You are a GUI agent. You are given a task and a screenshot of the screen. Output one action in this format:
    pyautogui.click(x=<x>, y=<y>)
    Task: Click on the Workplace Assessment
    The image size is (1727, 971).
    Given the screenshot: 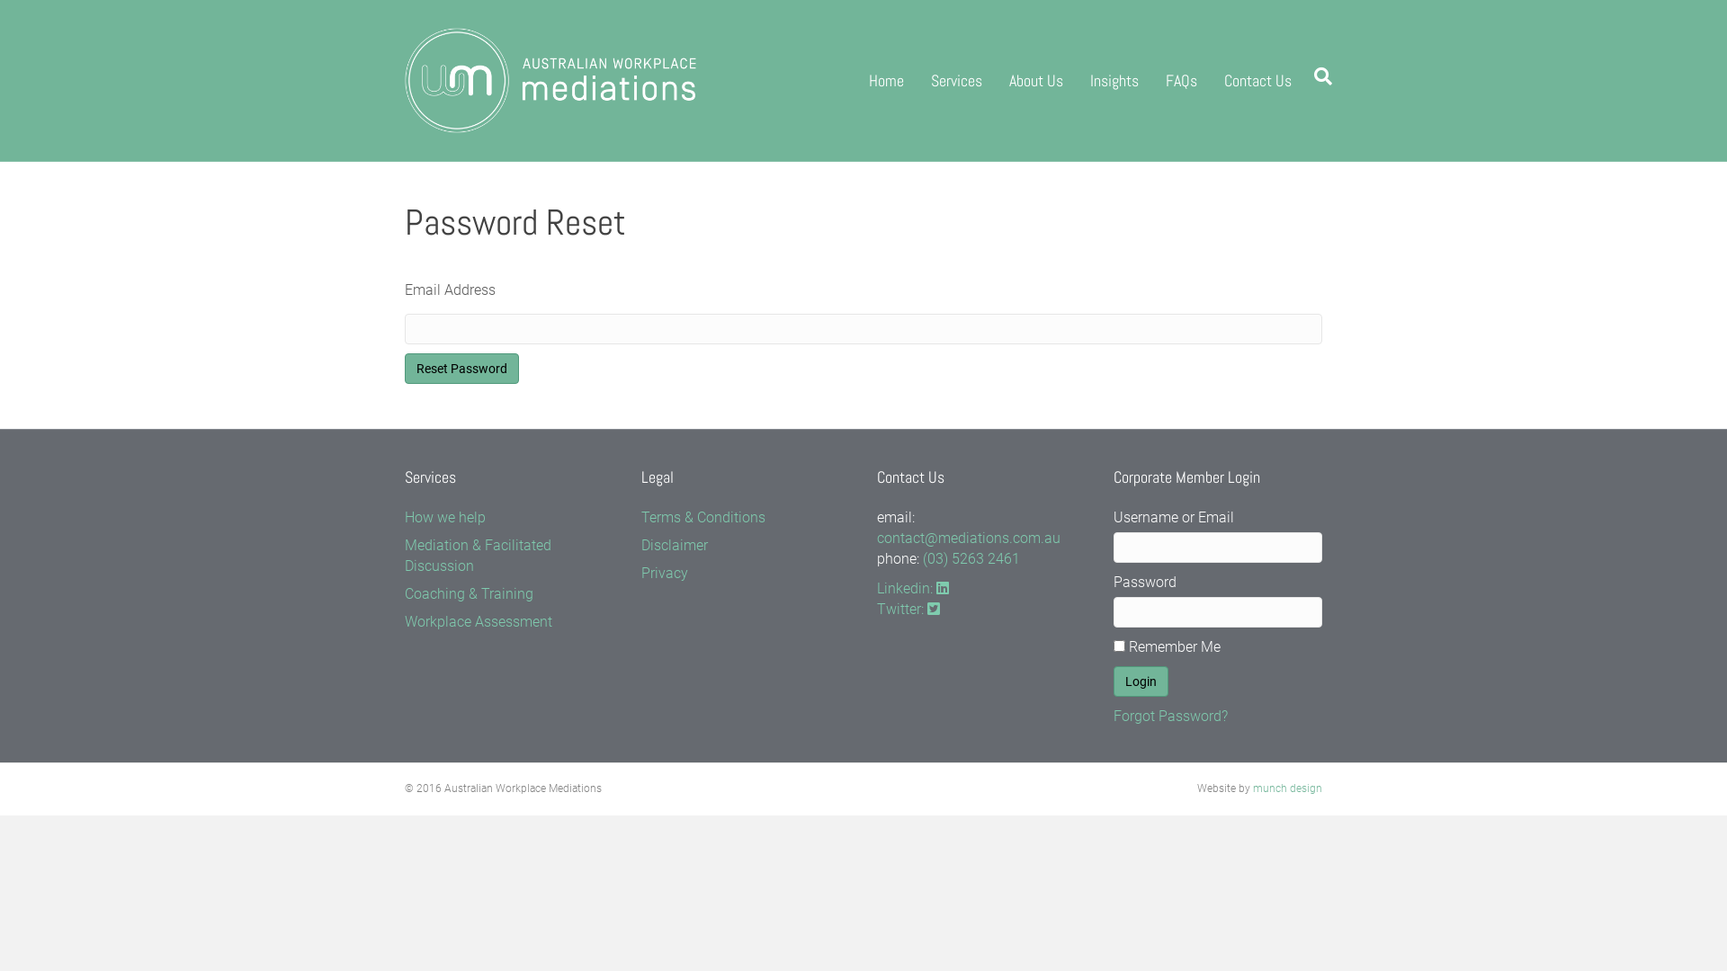 What is the action you would take?
    pyautogui.click(x=479, y=622)
    